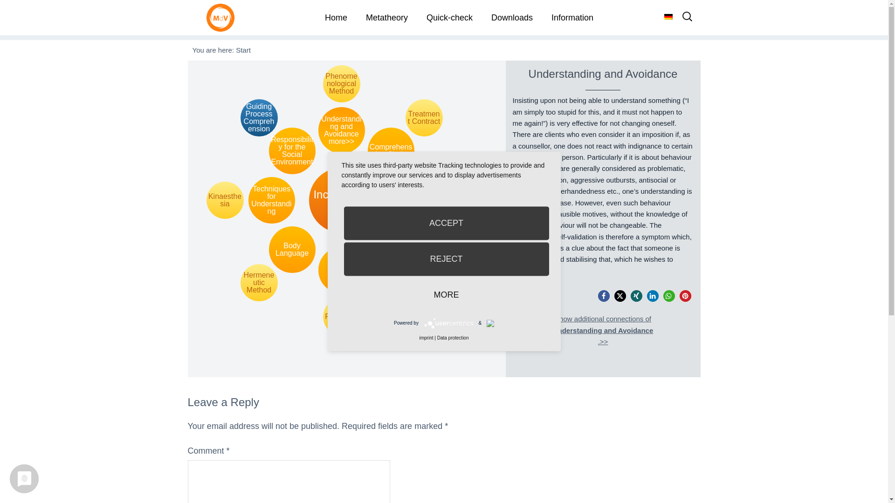  I want to click on Quick-check, so click(449, 18).